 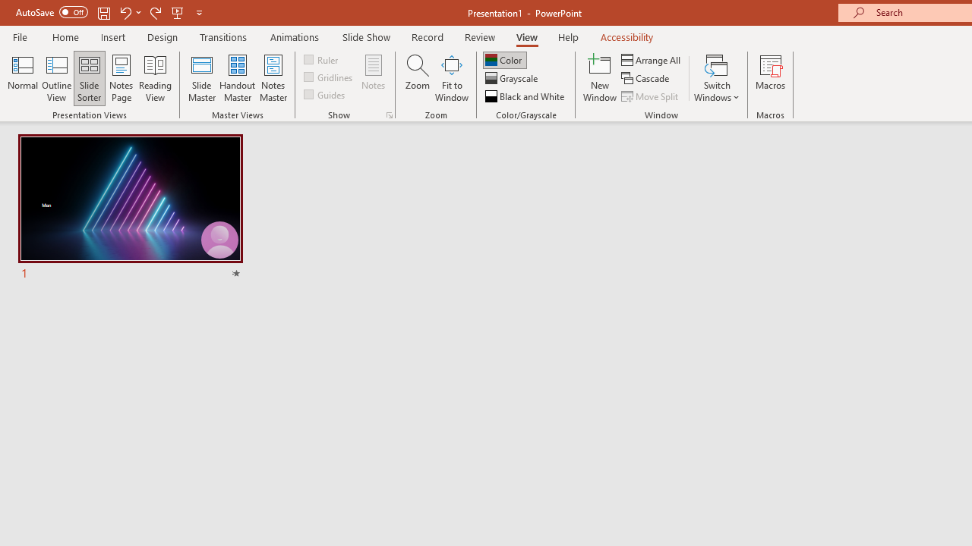 I want to click on New Window, so click(x=600, y=77).